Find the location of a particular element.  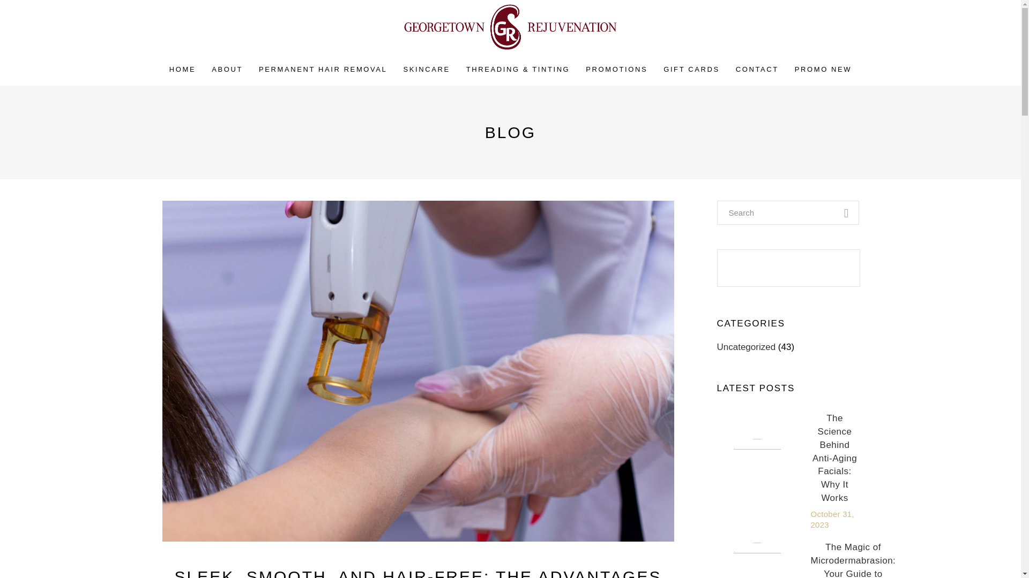

The Magic of Microdermabrasion: Your Guide to Radiant Skin is located at coordinates (757, 560).